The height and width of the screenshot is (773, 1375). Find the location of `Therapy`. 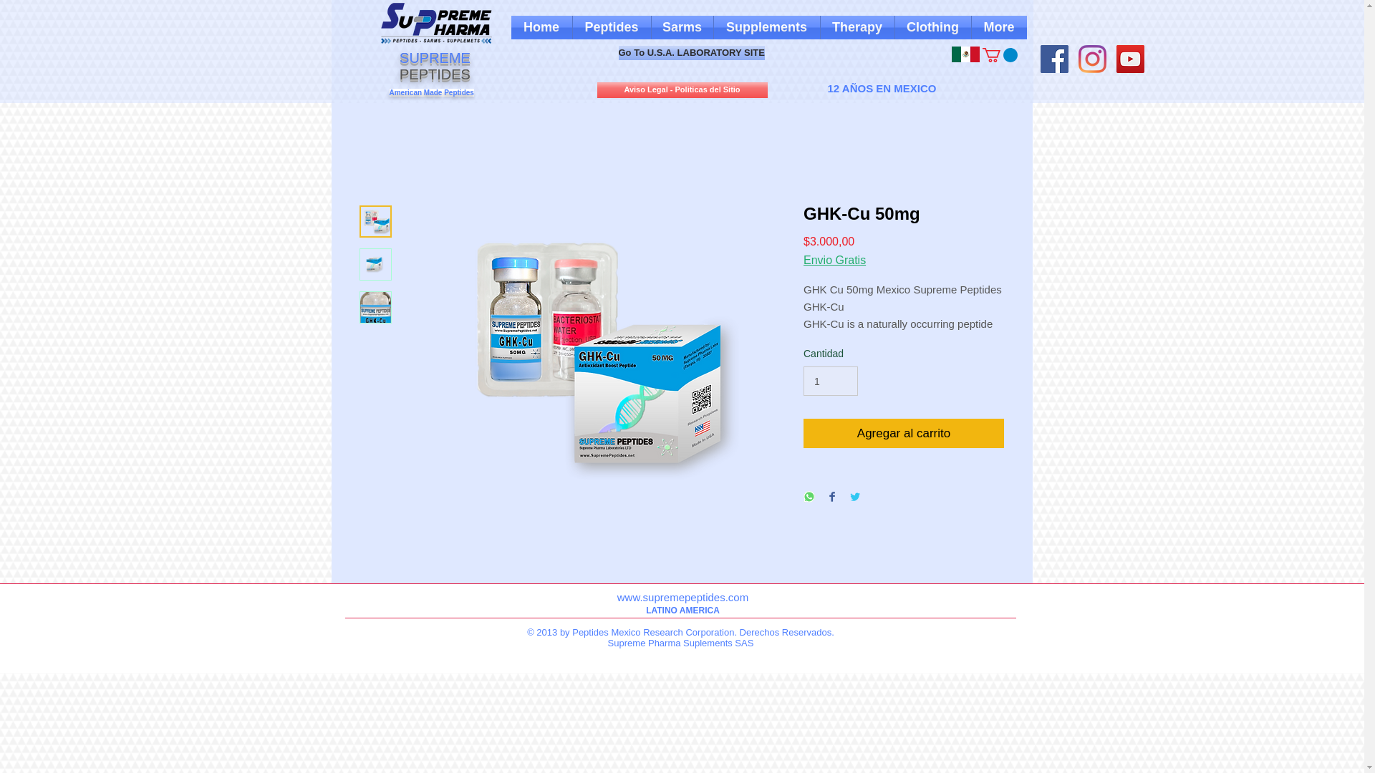

Therapy is located at coordinates (858, 27).